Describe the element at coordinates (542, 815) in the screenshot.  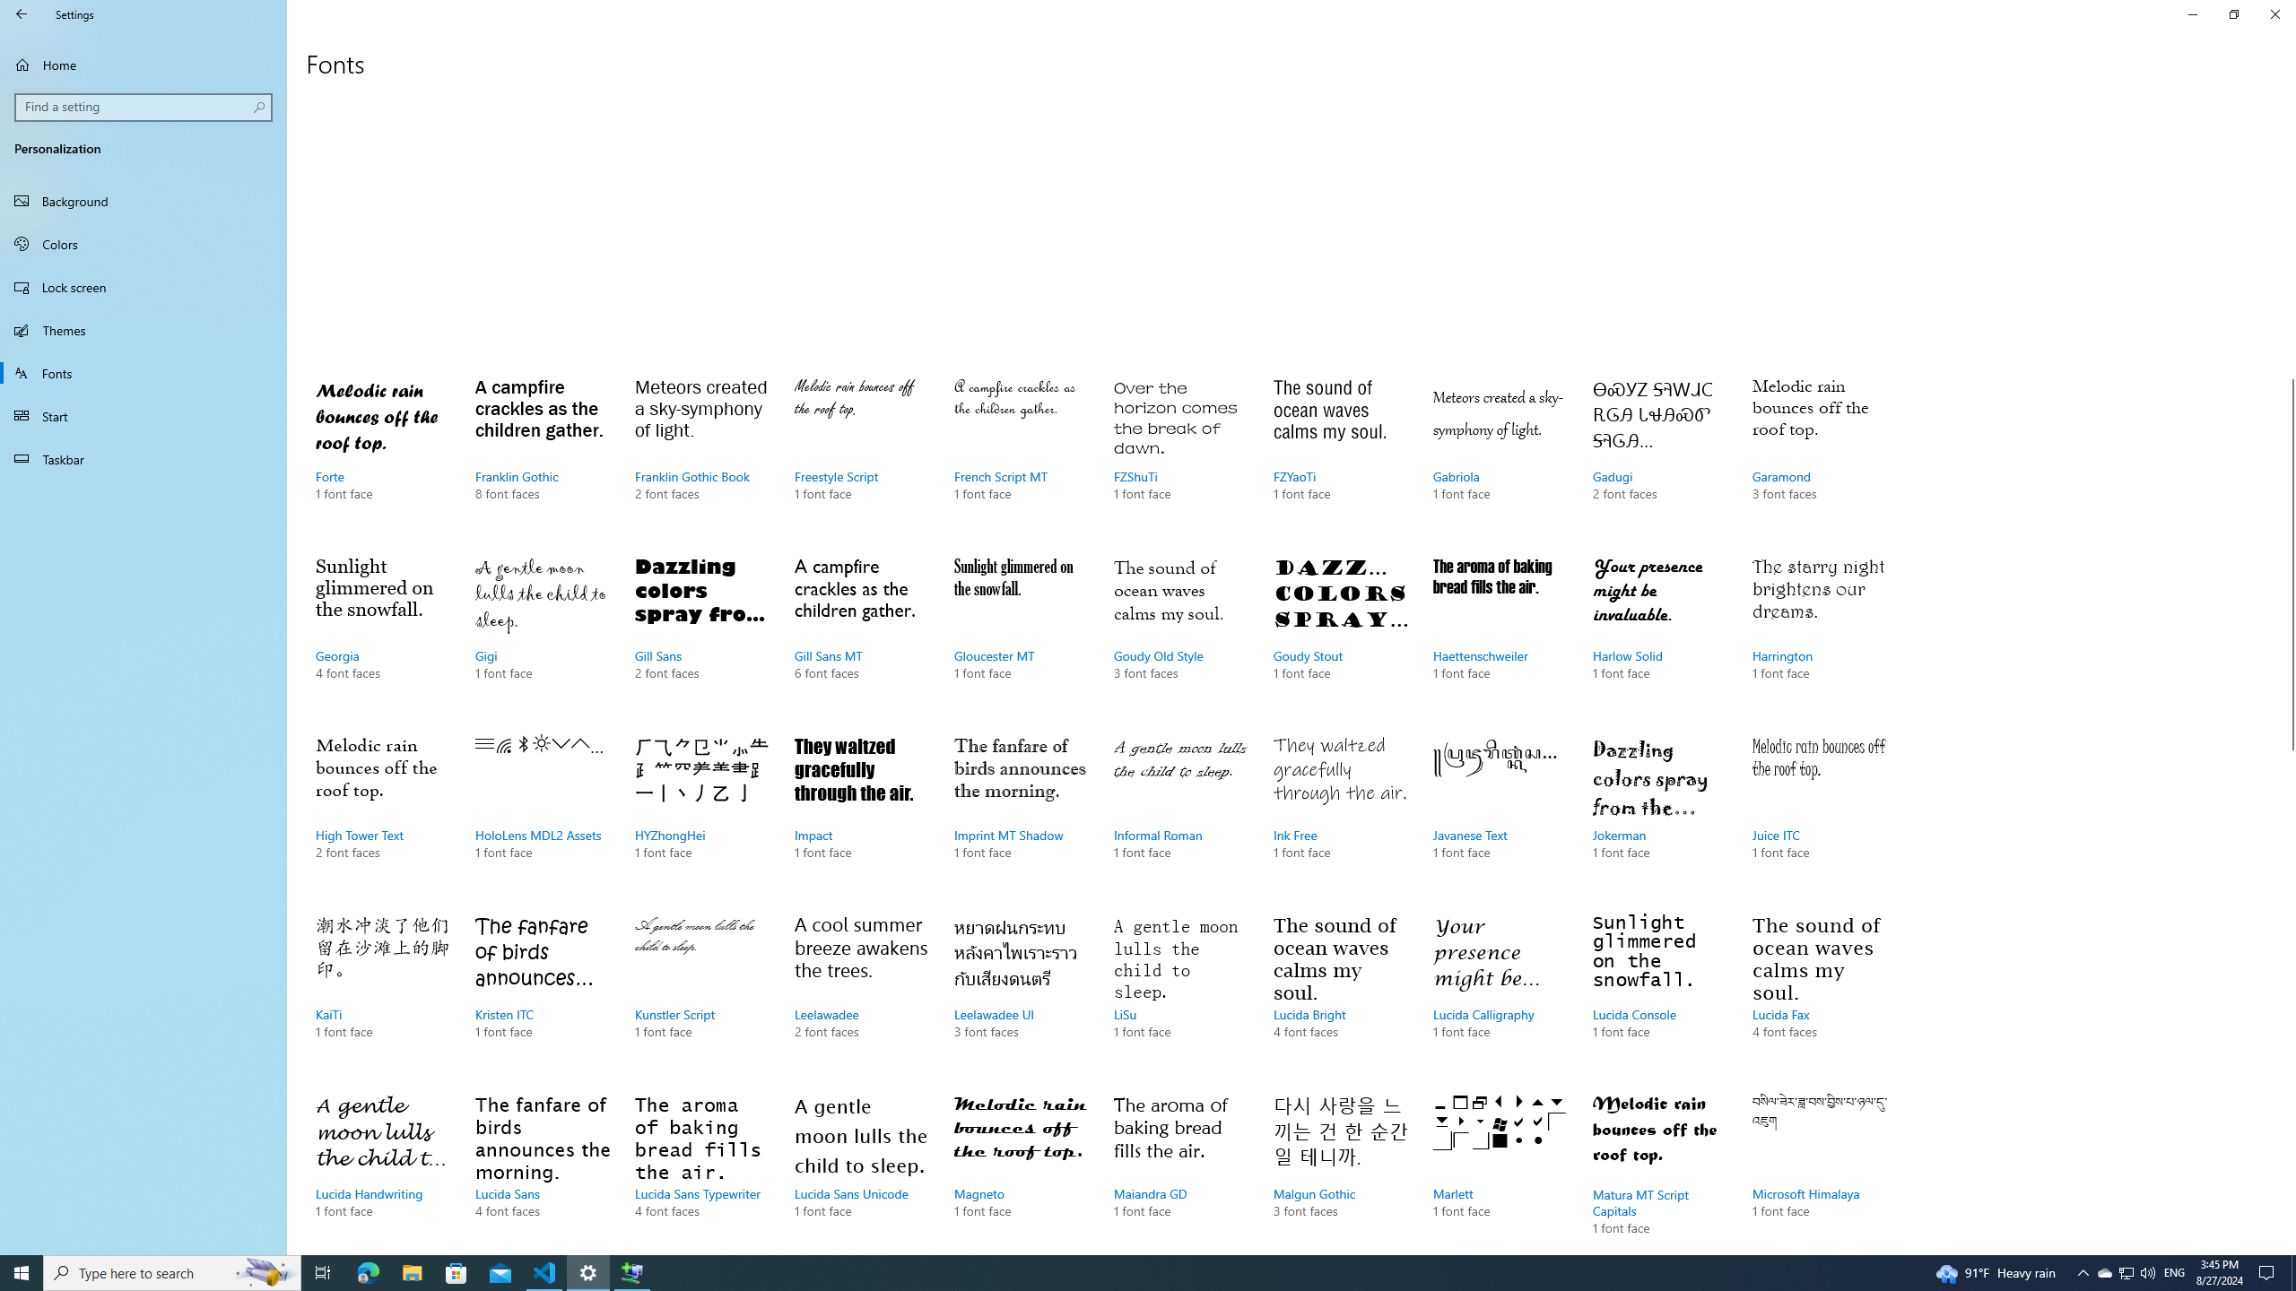
I see `HoloLens MDL2 Assets, 1 font face` at that location.